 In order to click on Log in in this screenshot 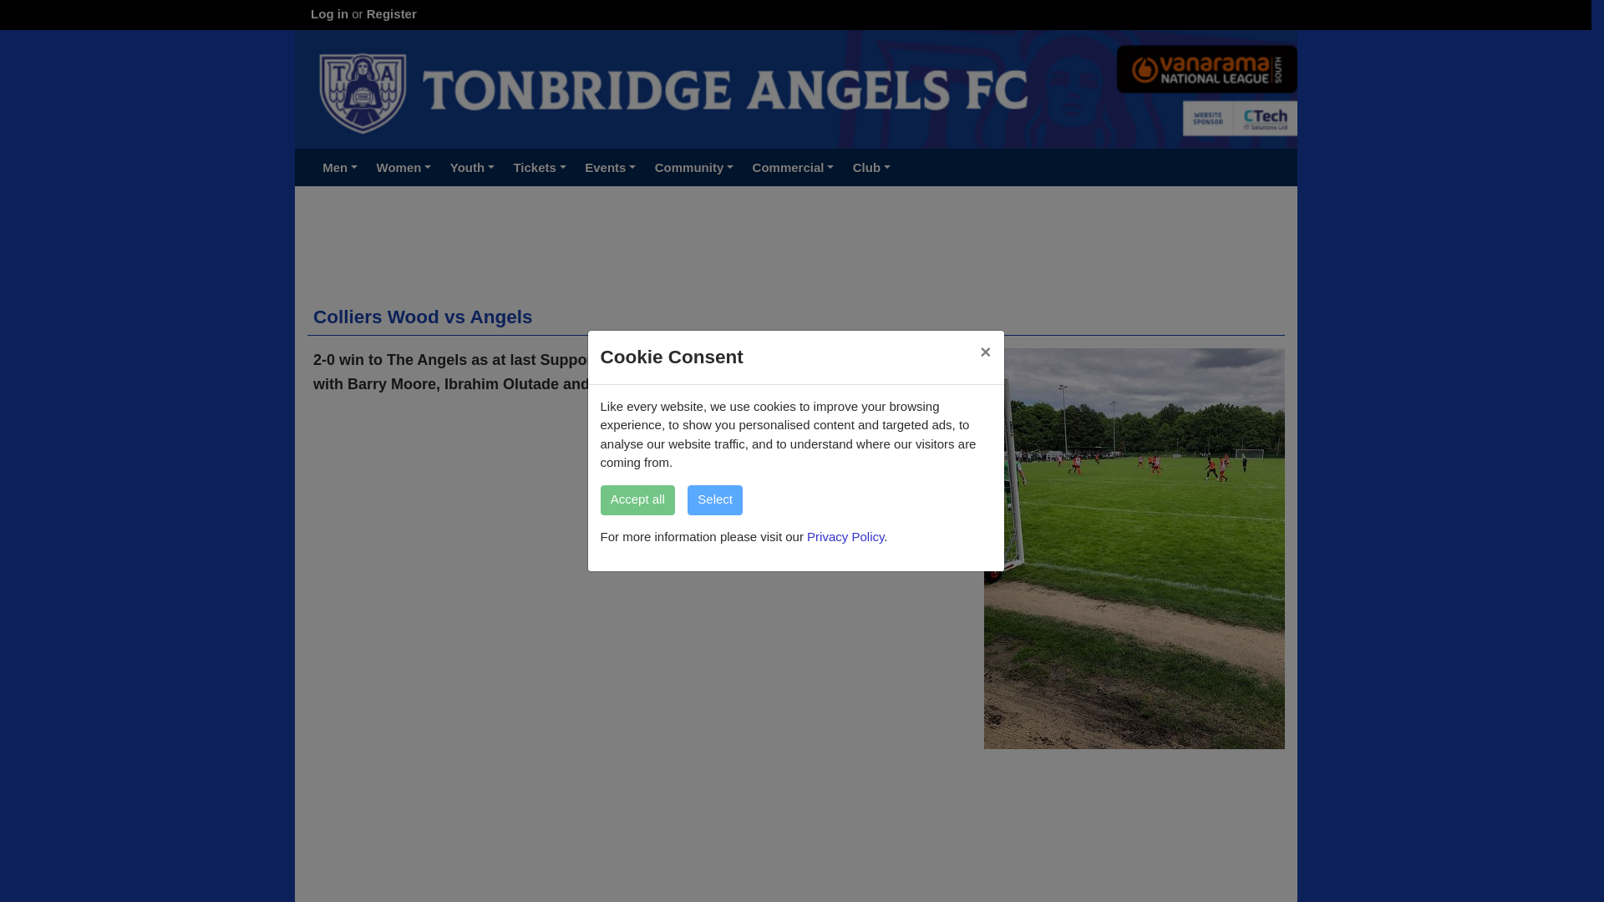, I will do `click(329, 13)`.